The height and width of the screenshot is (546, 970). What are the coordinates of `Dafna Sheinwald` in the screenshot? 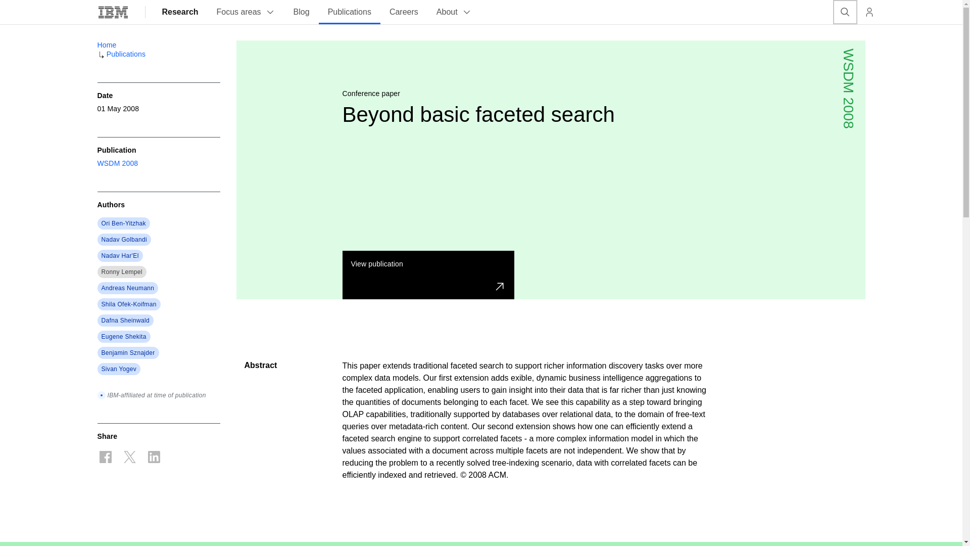 It's located at (125, 321).